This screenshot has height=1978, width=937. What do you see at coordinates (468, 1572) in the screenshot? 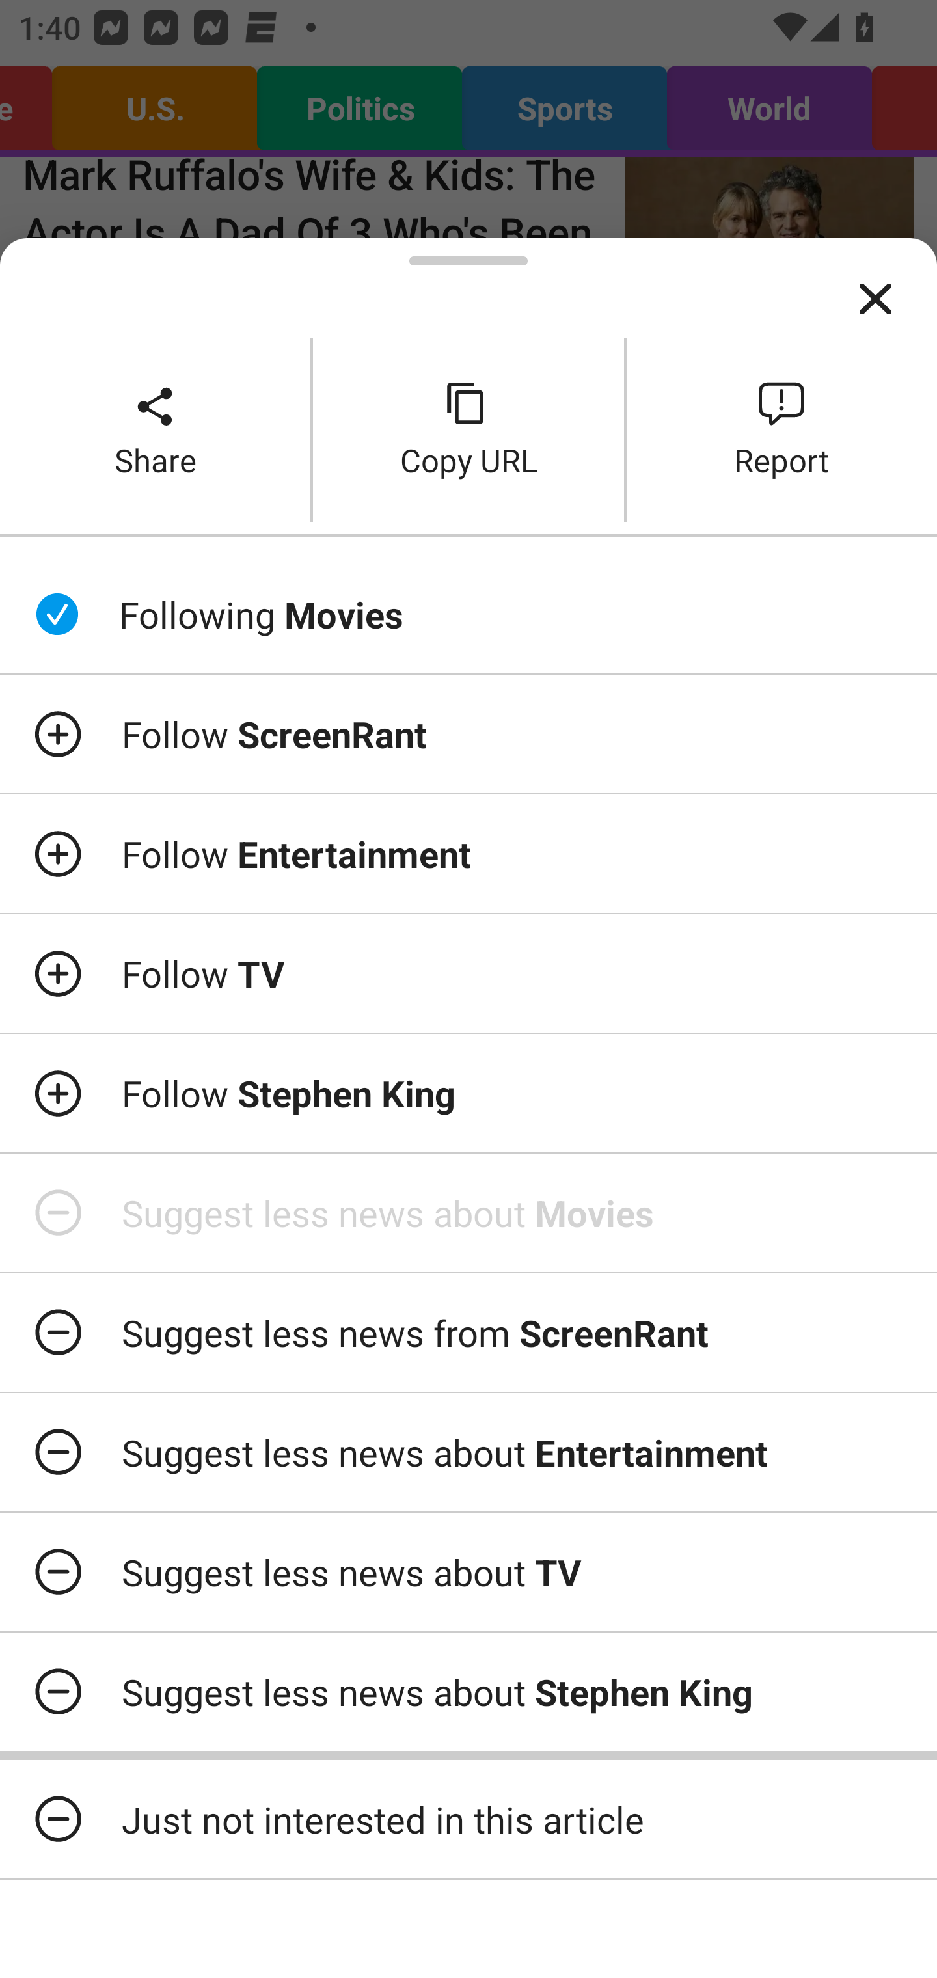
I see `Suggest less news about TV` at bounding box center [468, 1572].